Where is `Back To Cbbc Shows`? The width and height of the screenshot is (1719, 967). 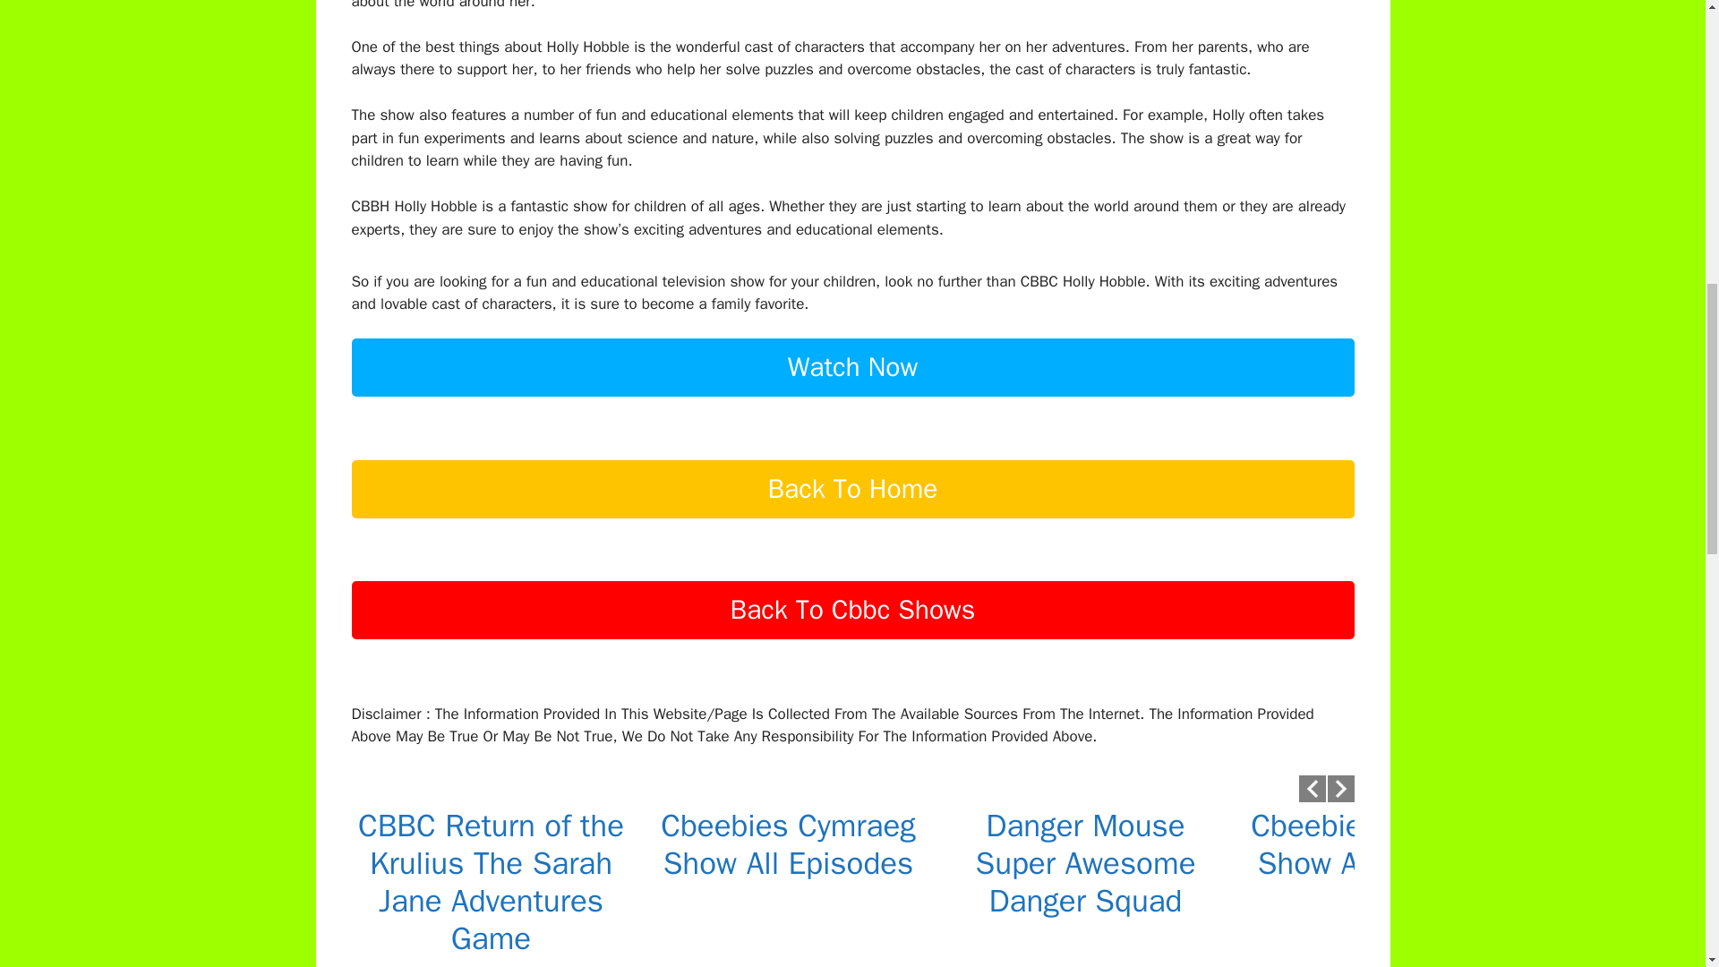 Back To Cbbc Shows is located at coordinates (852, 640).